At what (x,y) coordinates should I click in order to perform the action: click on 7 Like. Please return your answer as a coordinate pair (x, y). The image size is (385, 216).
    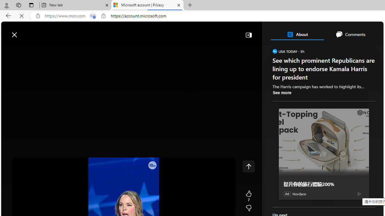
    Looking at the image, I should click on (248, 196).